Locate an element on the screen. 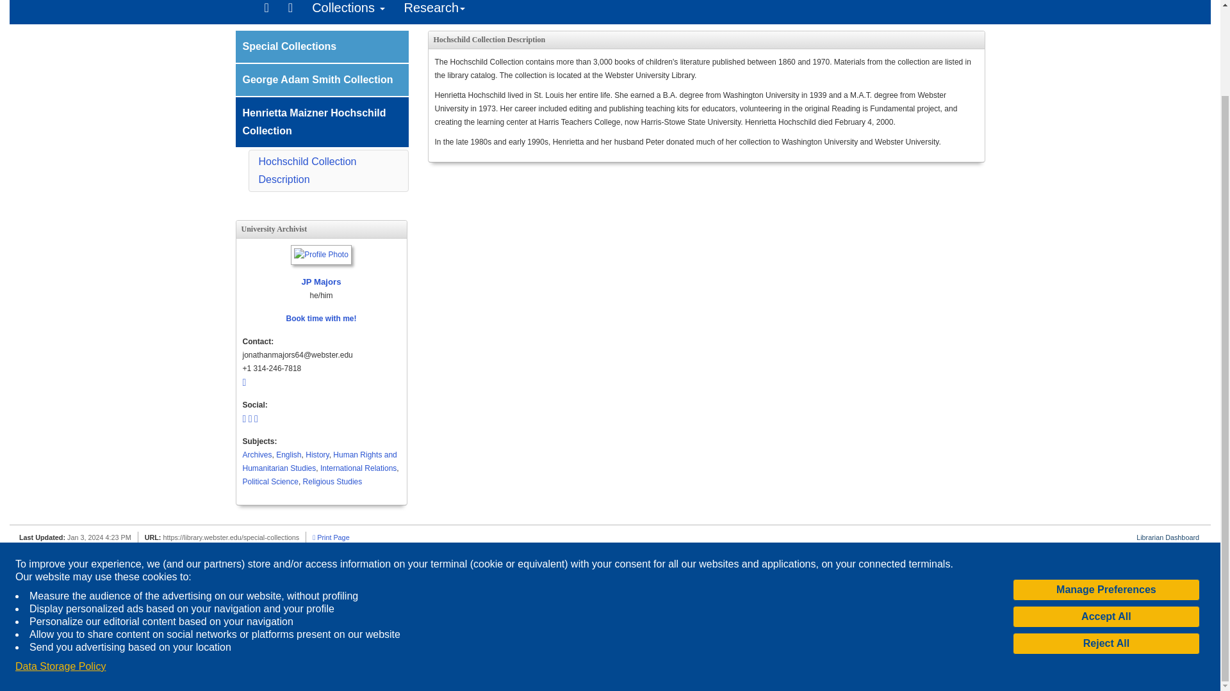 The image size is (1230, 691). Book time with me! is located at coordinates (320, 319).